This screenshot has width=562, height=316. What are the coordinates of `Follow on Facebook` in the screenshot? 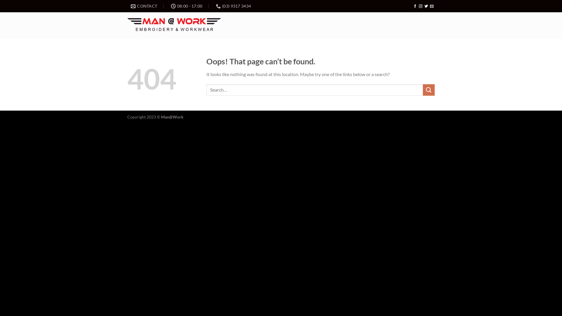 It's located at (415, 6).